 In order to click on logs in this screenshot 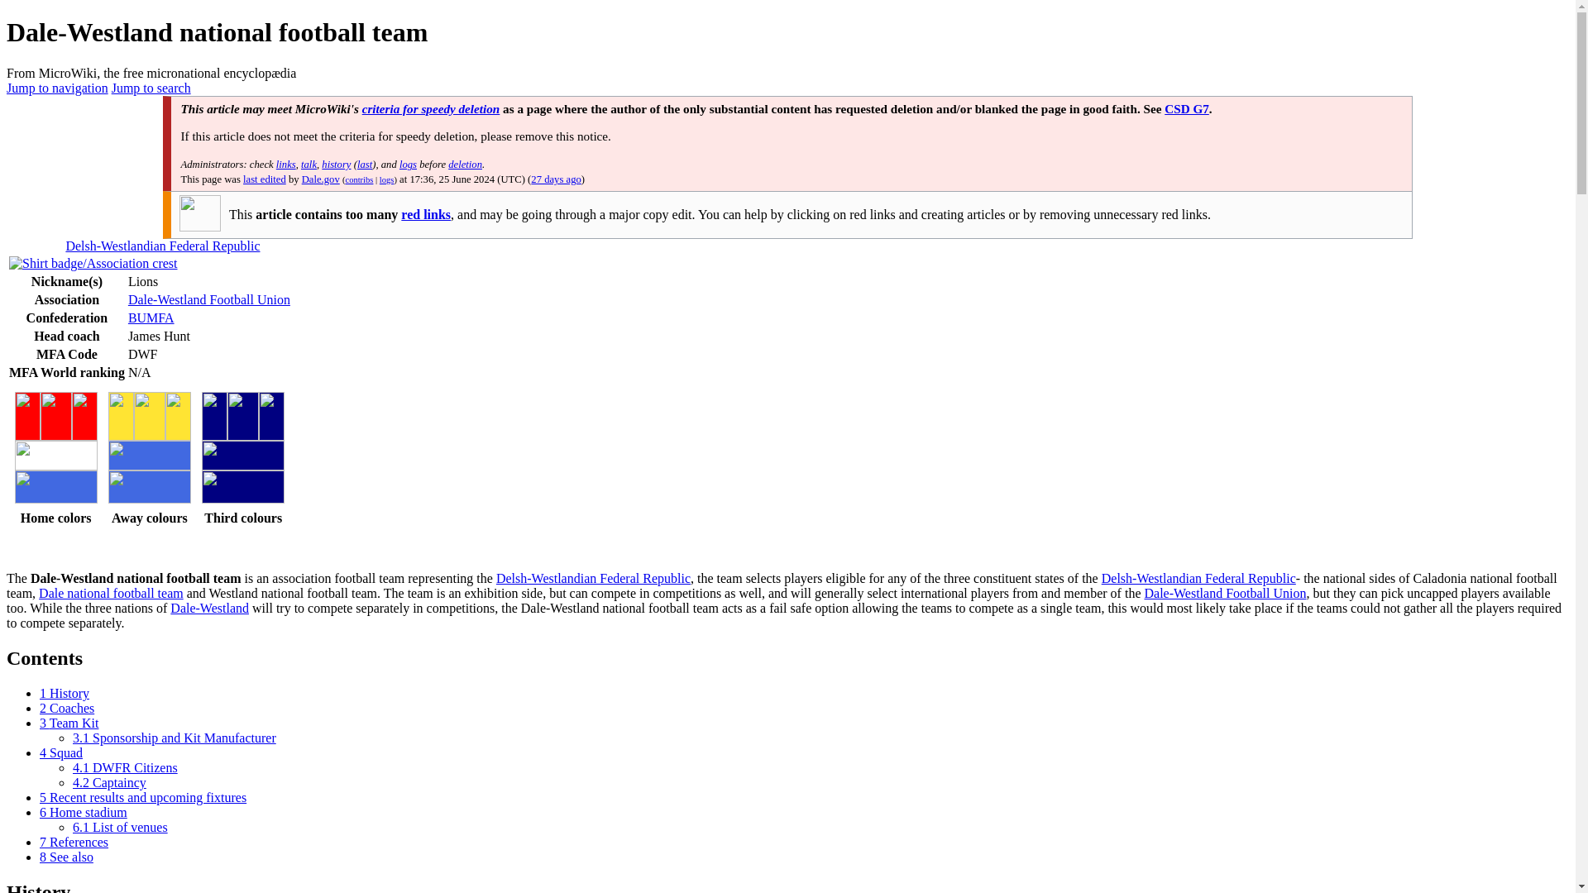, I will do `click(408, 165)`.